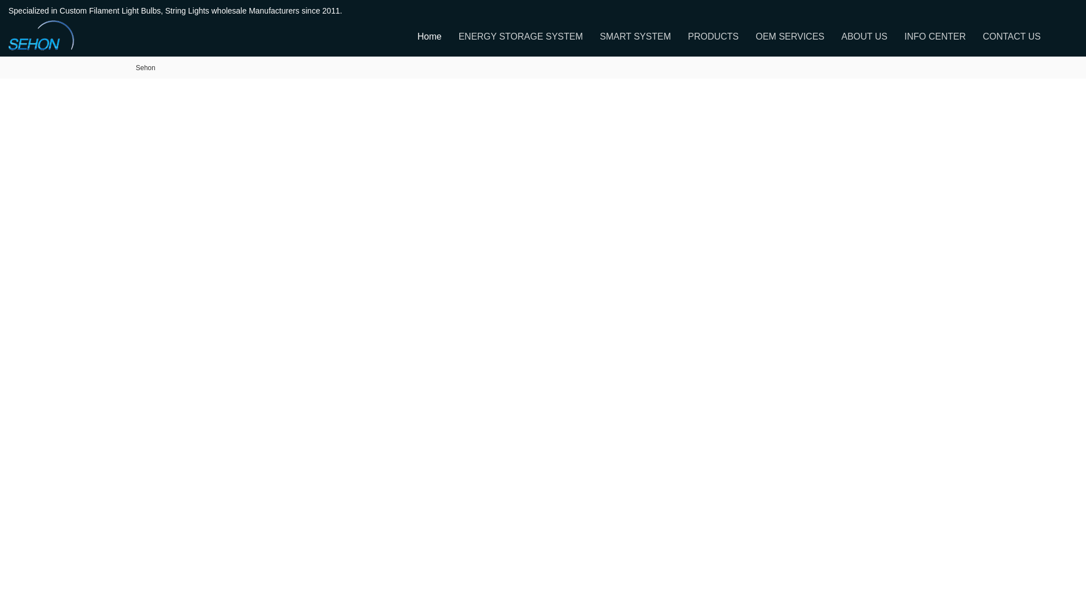 The image size is (1086, 611). Describe the element at coordinates (790, 37) in the screenshot. I see `OEM SERVICES` at that location.